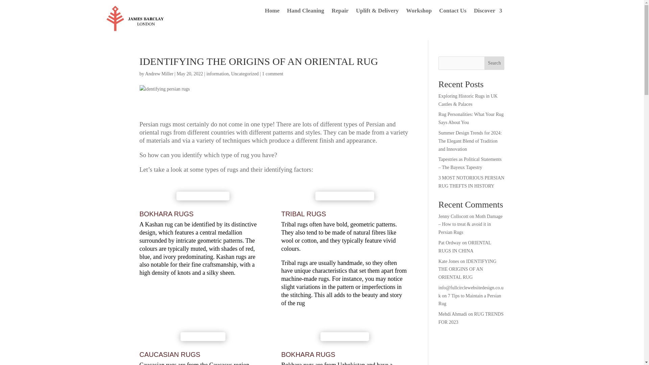  Describe the element at coordinates (340, 12) in the screenshot. I see `Repair` at that location.